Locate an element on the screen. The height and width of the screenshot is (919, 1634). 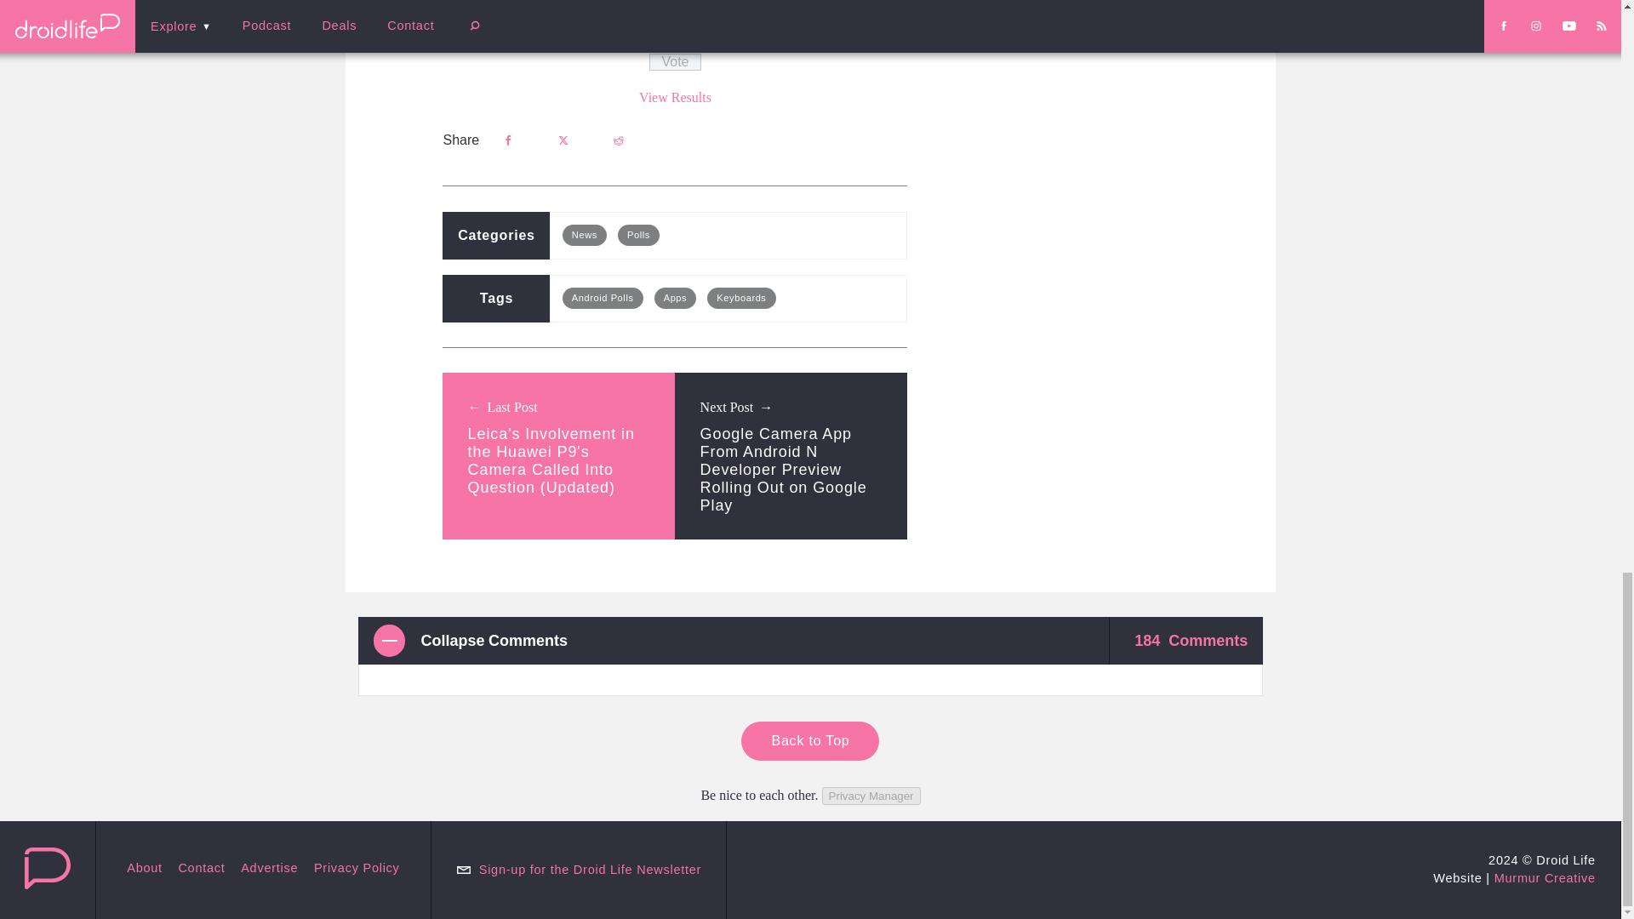
1784 is located at coordinates (483, 7).